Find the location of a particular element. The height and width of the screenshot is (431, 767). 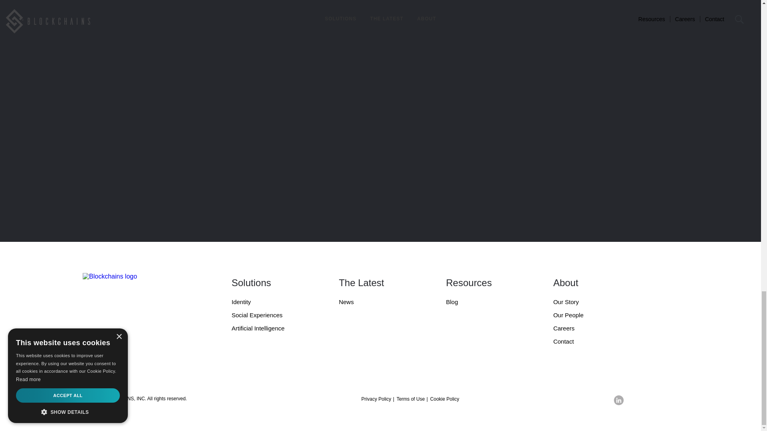

News is located at coordinates (376, 305).